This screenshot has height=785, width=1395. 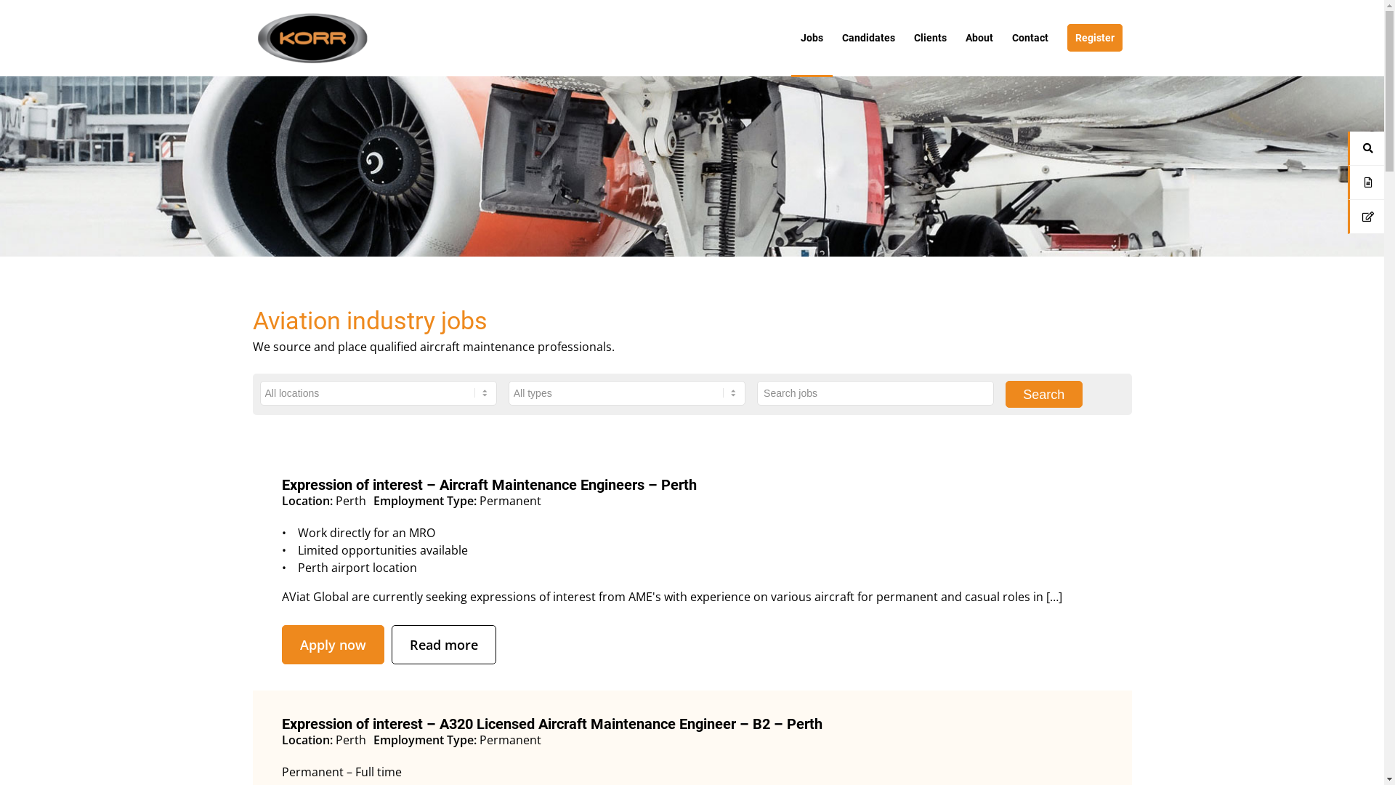 I want to click on Clients, so click(x=930, y=38).